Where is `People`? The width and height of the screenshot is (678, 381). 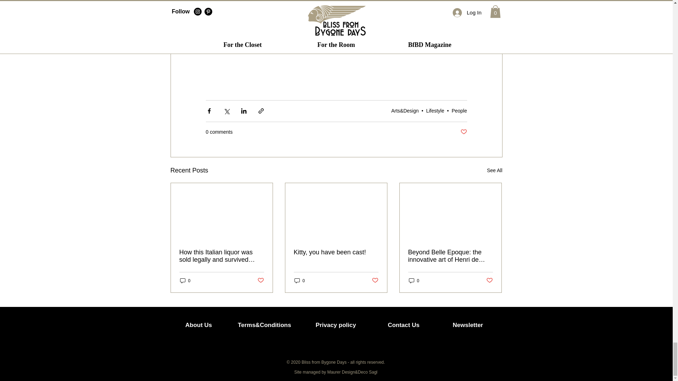 People is located at coordinates (459, 110).